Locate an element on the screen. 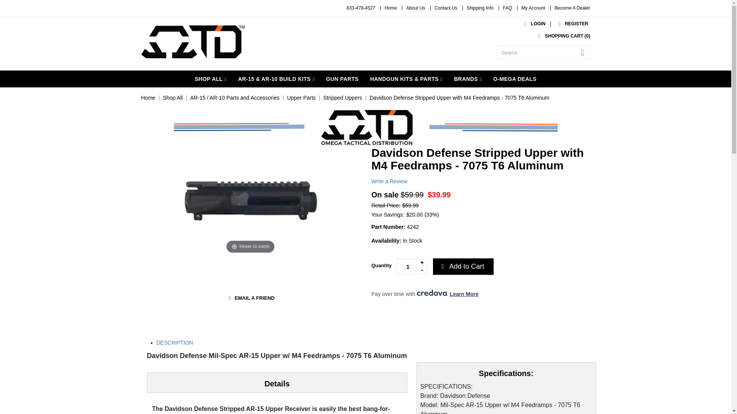 The height and width of the screenshot is (414, 737). 1 is located at coordinates (412, 266).